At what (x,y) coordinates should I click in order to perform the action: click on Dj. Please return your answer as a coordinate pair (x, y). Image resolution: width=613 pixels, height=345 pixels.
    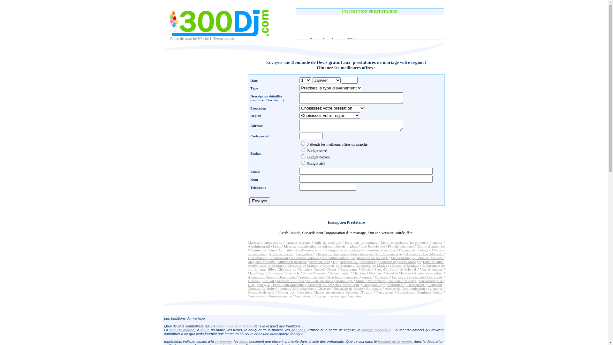
    Looking at the image, I should click on (335, 262).